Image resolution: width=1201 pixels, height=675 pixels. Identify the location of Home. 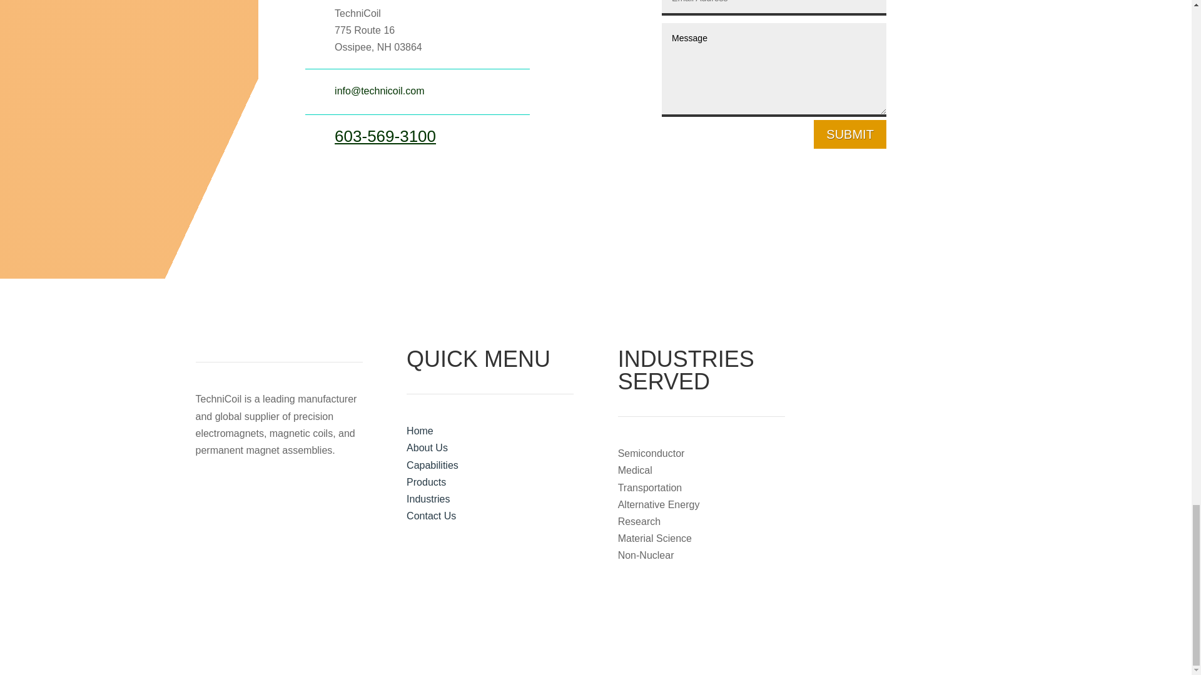
(420, 431).